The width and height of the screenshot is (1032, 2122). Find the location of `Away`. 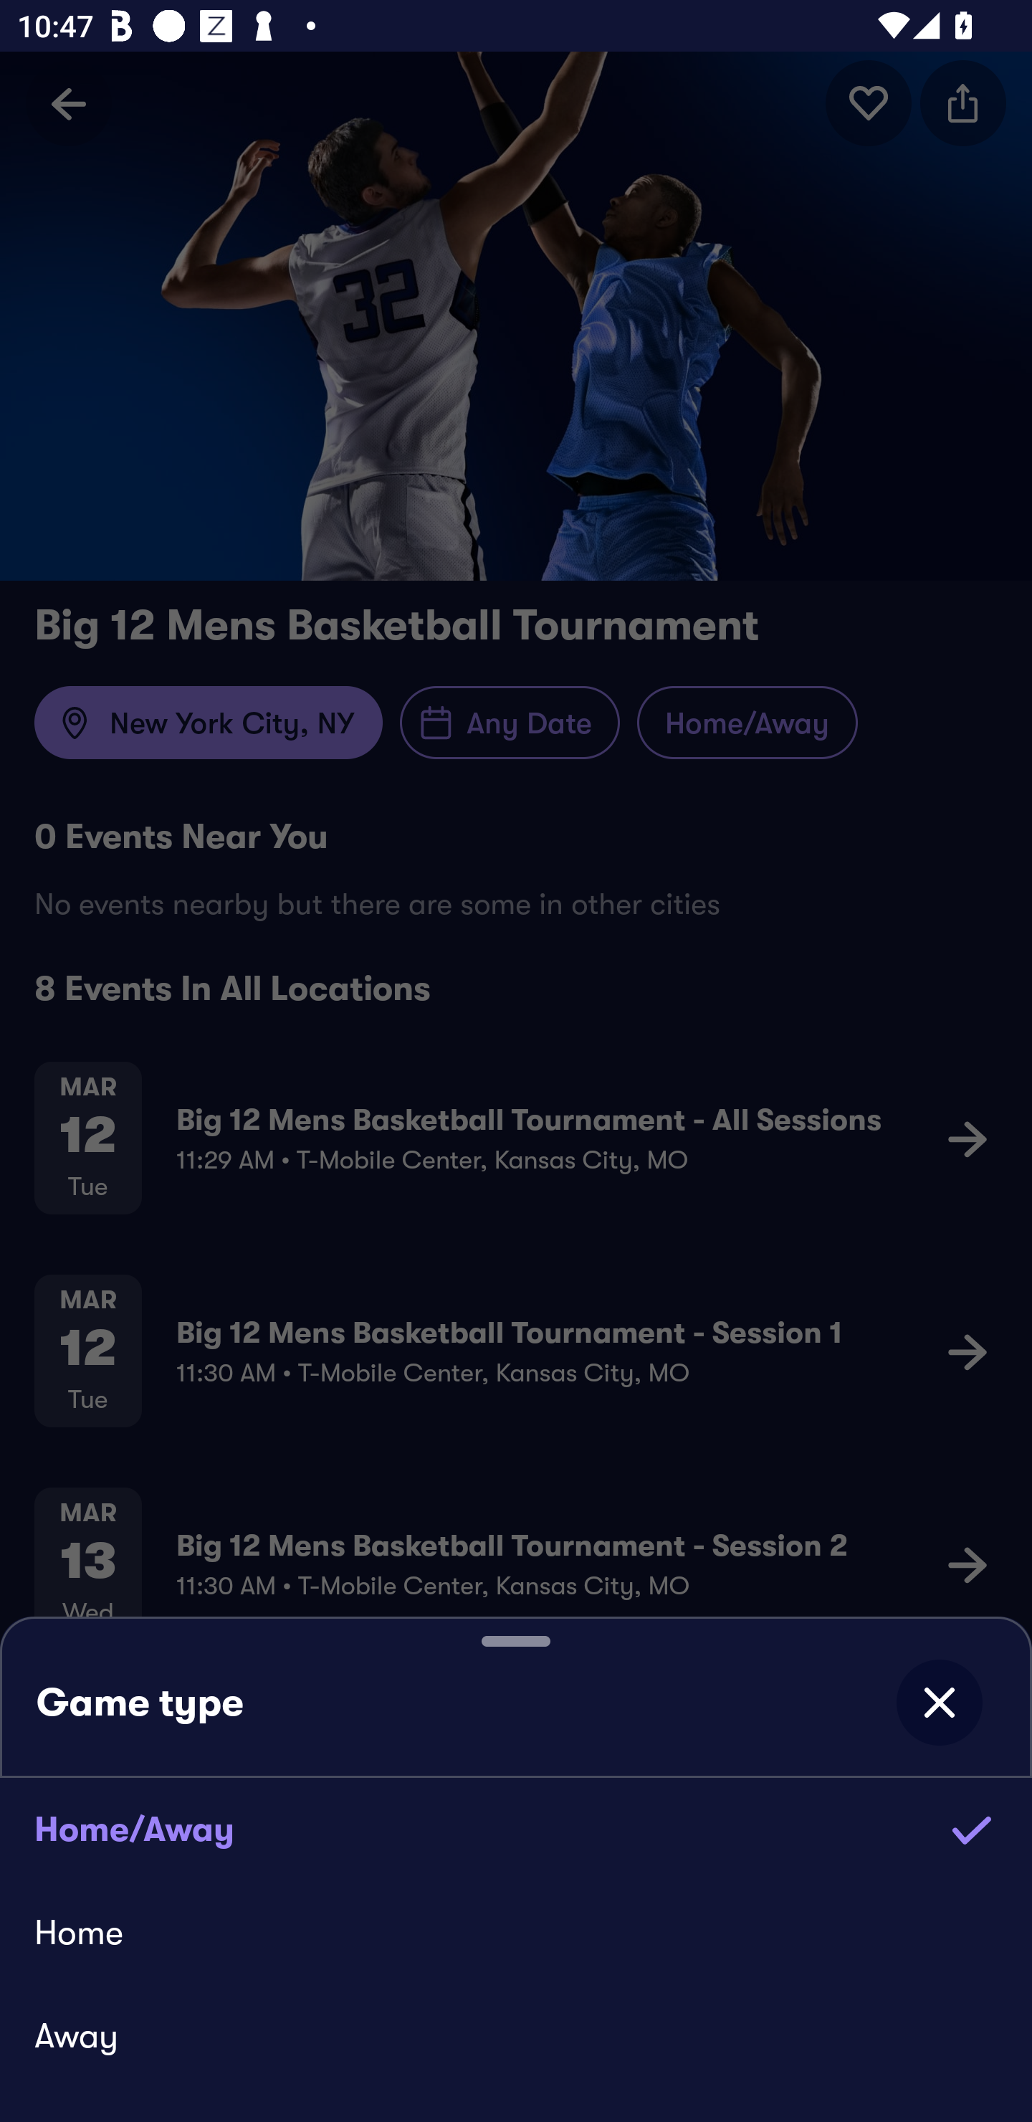

Away is located at coordinates (516, 2036).